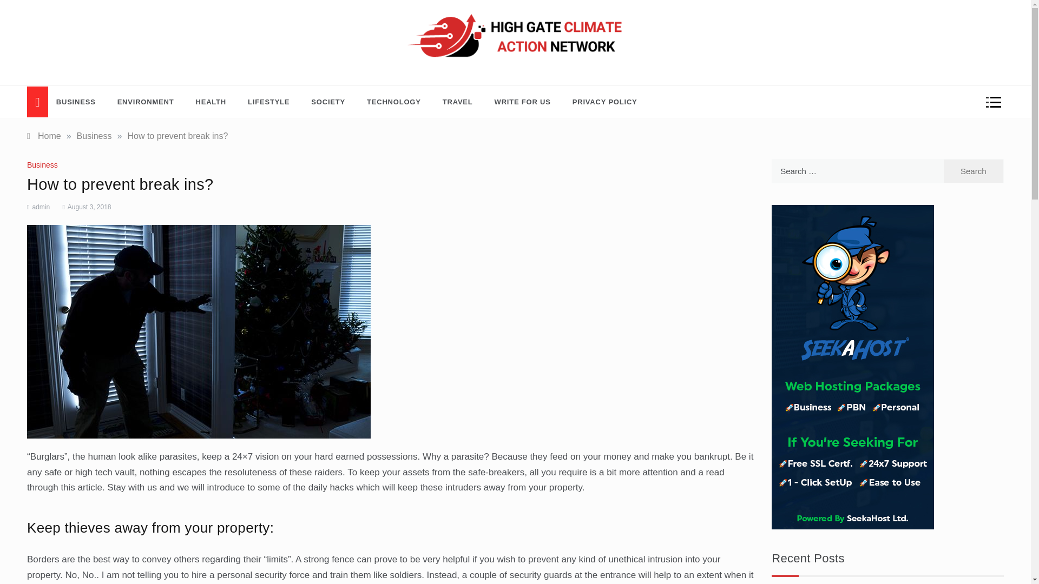  What do you see at coordinates (458, 102) in the screenshot?
I see `TRAVEL` at bounding box center [458, 102].